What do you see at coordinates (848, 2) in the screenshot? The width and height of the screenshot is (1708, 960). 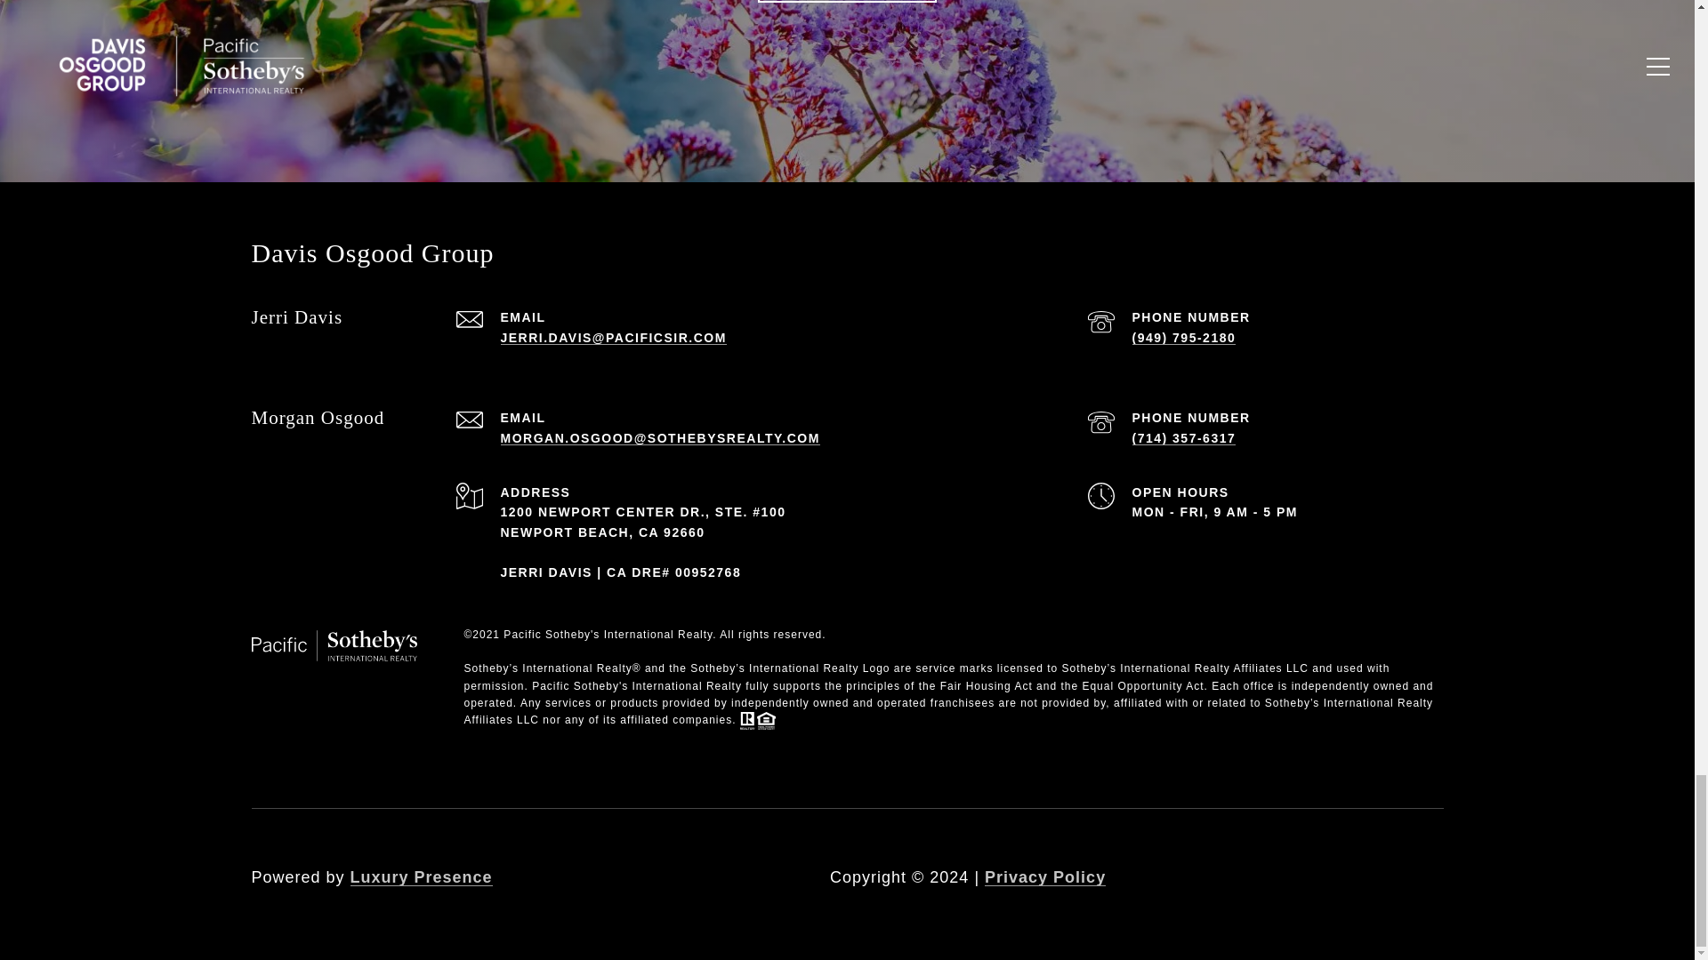 I see `CONTACT US` at bounding box center [848, 2].